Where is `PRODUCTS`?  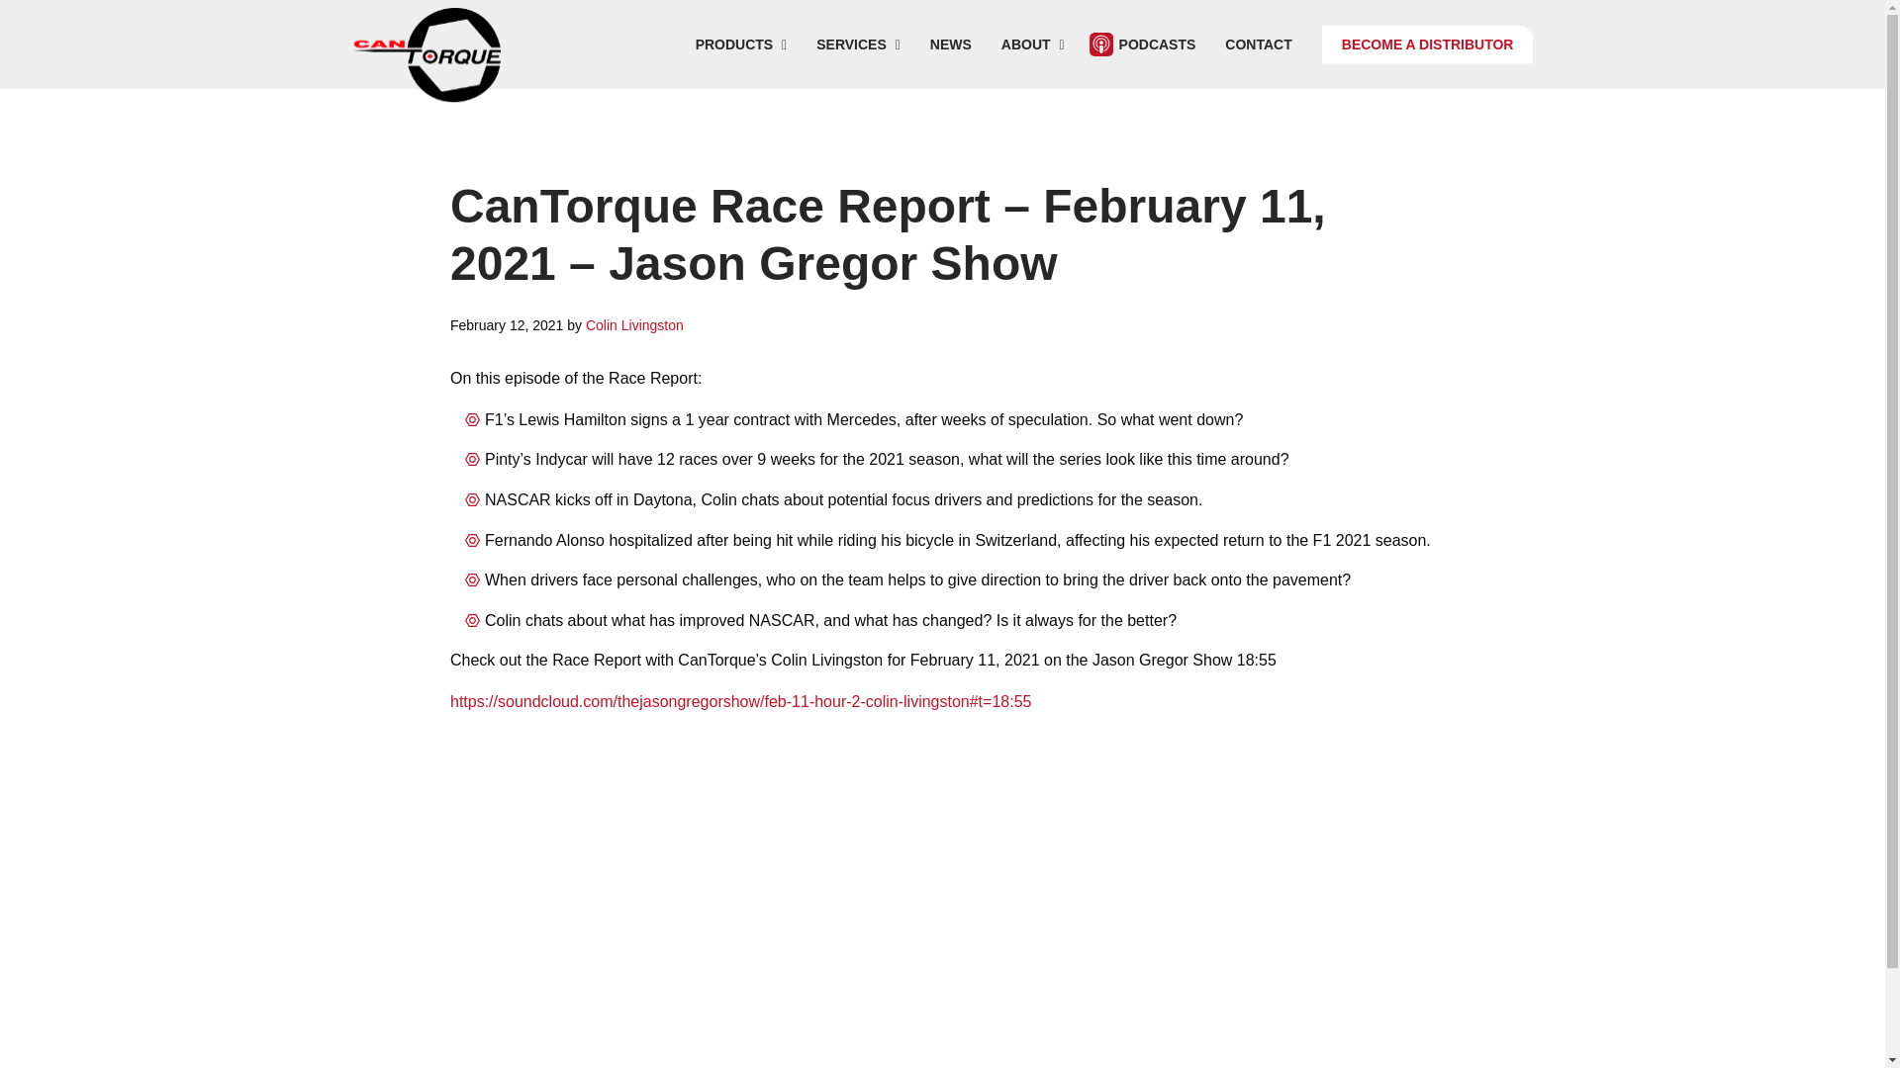
PRODUCTS is located at coordinates (740, 44).